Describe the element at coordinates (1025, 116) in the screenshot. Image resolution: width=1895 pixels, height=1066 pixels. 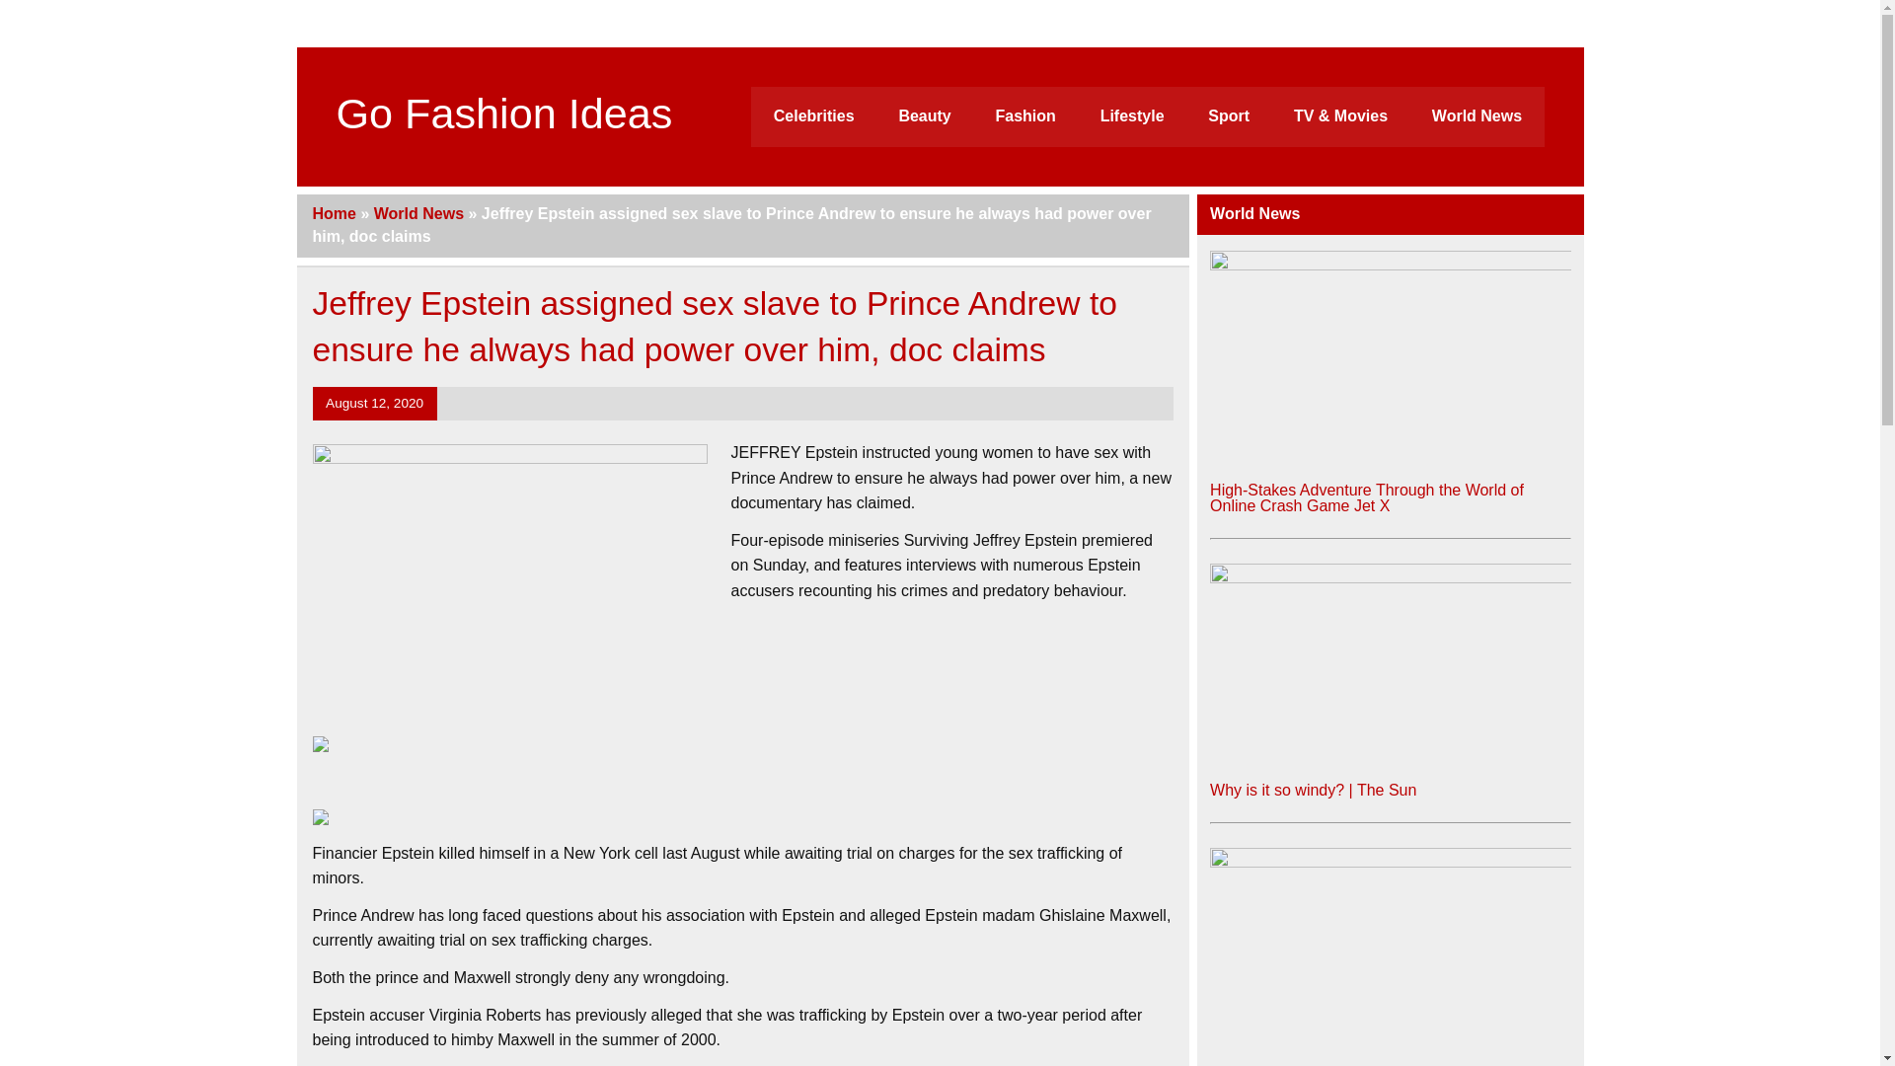
I see `Fashion` at that location.